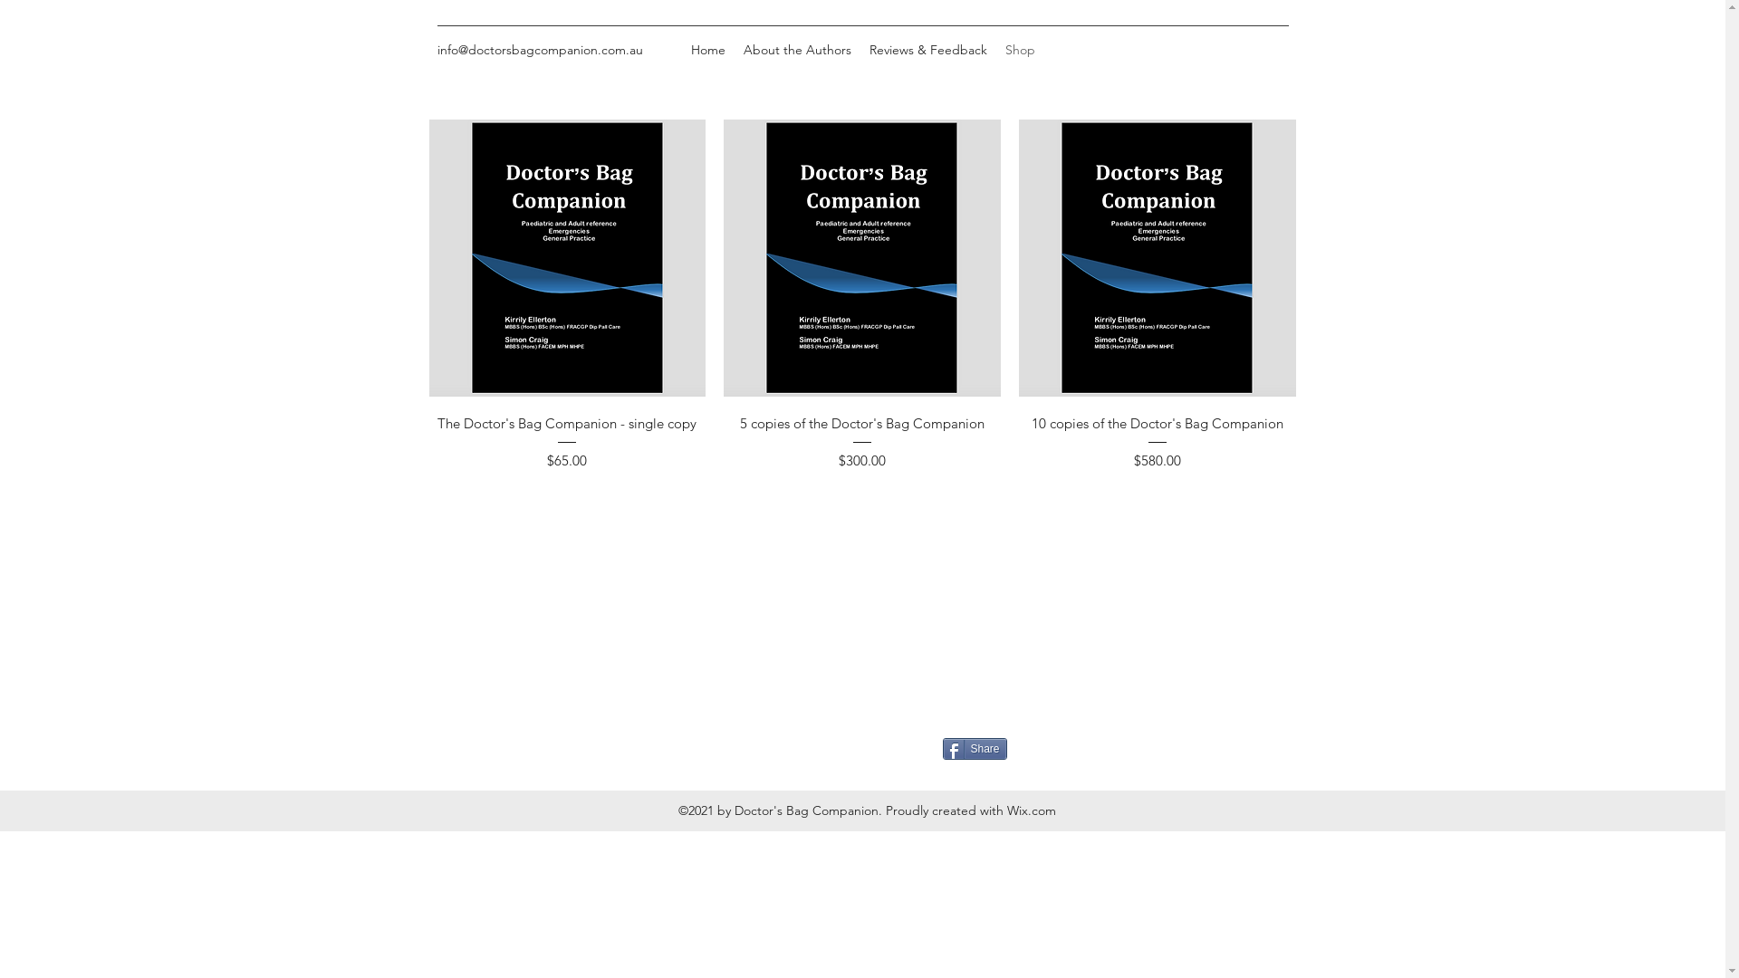 The height and width of the screenshot is (978, 1739). What do you see at coordinates (540, 50) in the screenshot?
I see `info@doctorsbagcompanion.com.au` at bounding box center [540, 50].